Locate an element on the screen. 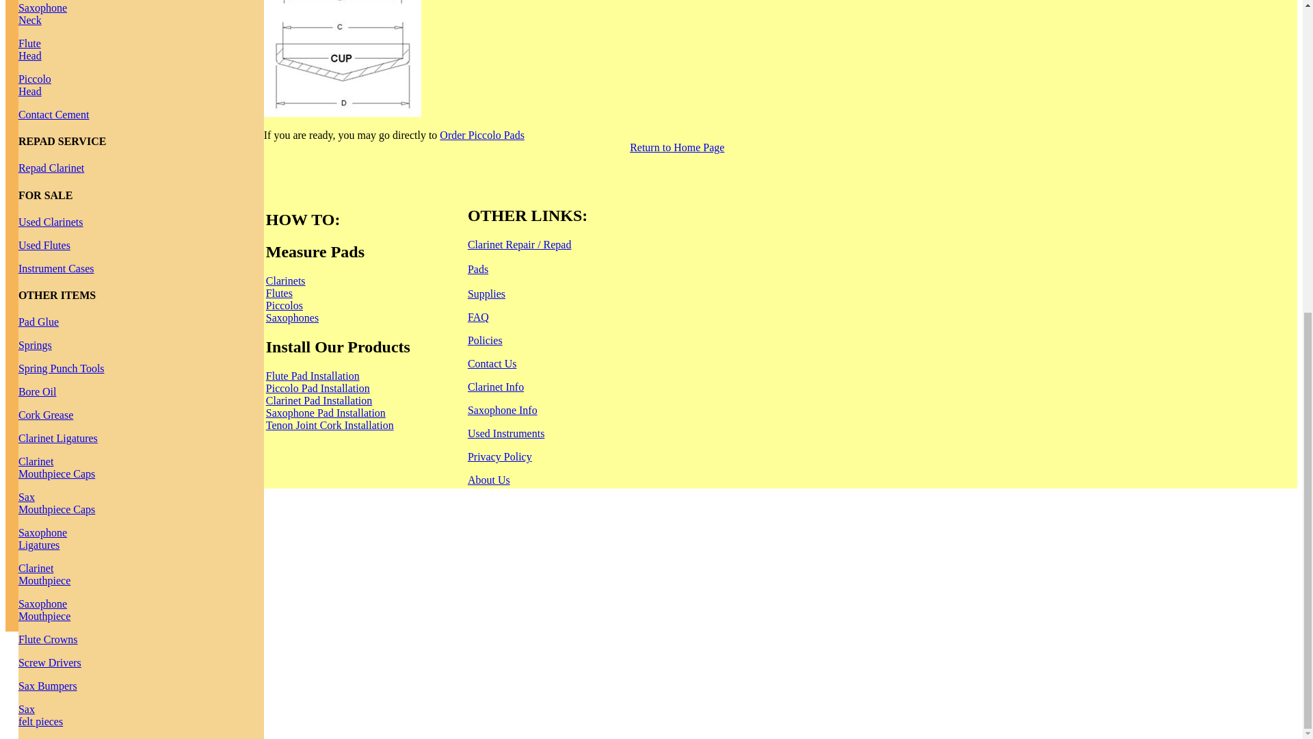 The width and height of the screenshot is (1313, 739). Flute Crowns is located at coordinates (56, 268).